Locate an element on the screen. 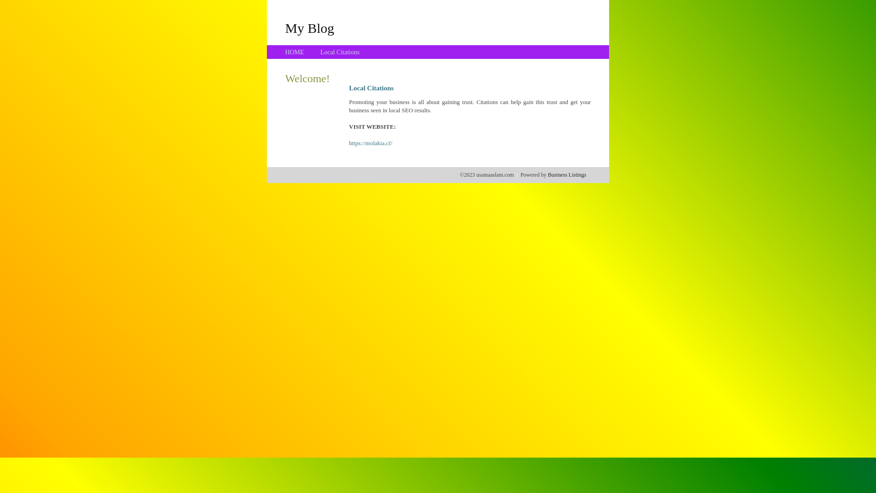  My Blog is located at coordinates (310, 28).